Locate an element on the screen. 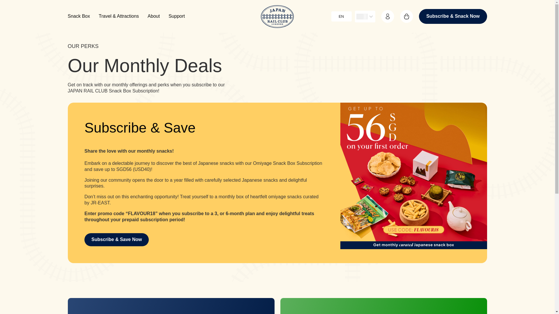 The width and height of the screenshot is (559, 314). Snack Box is located at coordinates (79, 16).